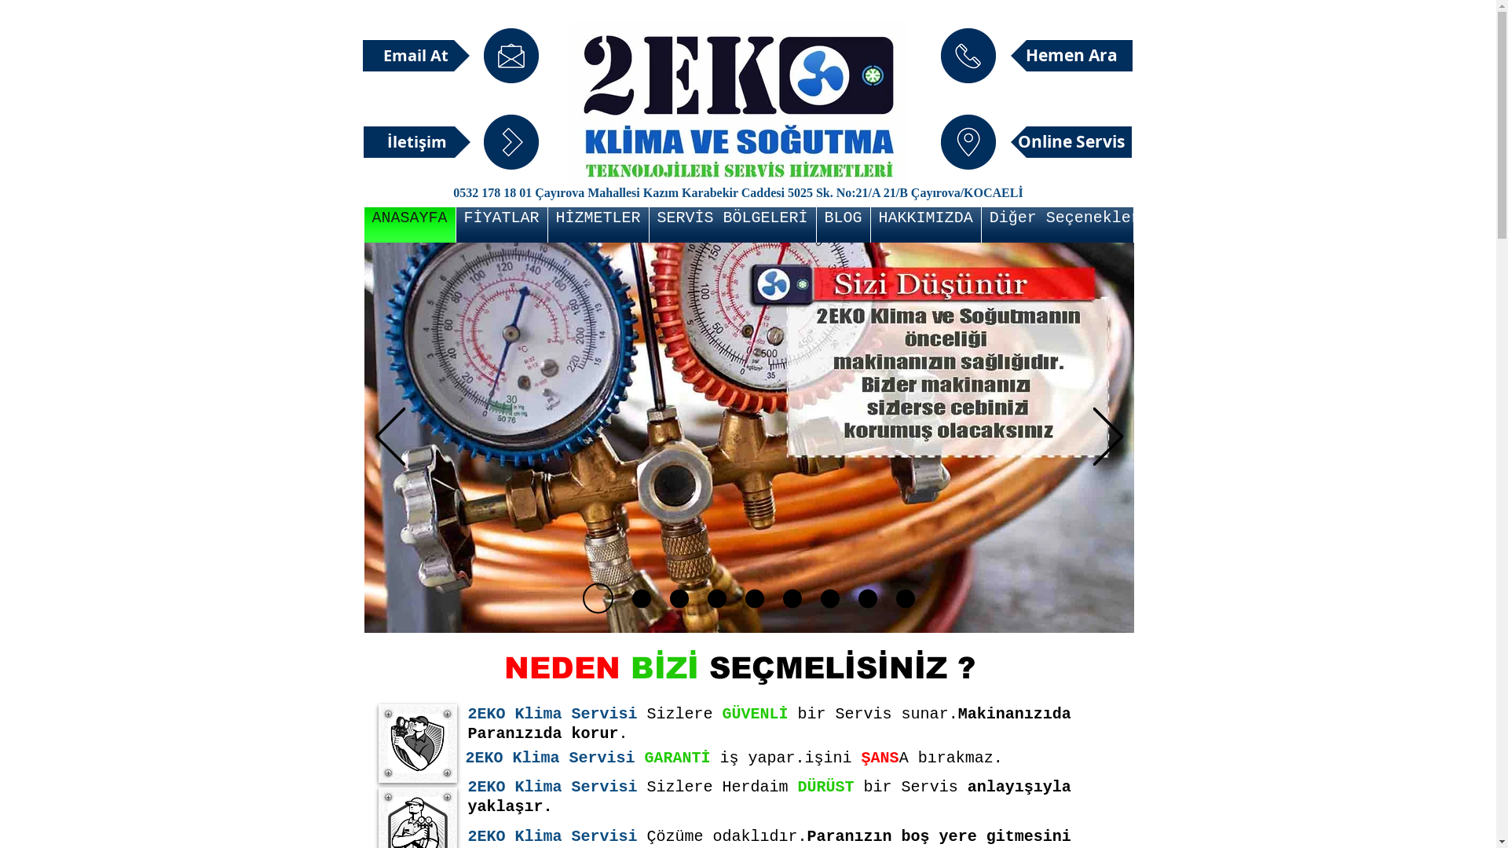  Describe the element at coordinates (1071, 142) in the screenshot. I see `Online Servis` at that location.